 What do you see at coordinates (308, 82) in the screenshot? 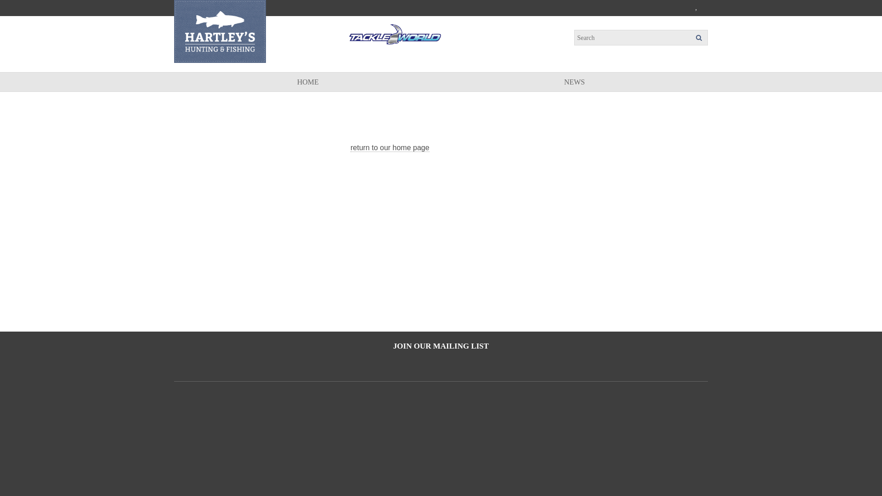
I see `HOME` at bounding box center [308, 82].